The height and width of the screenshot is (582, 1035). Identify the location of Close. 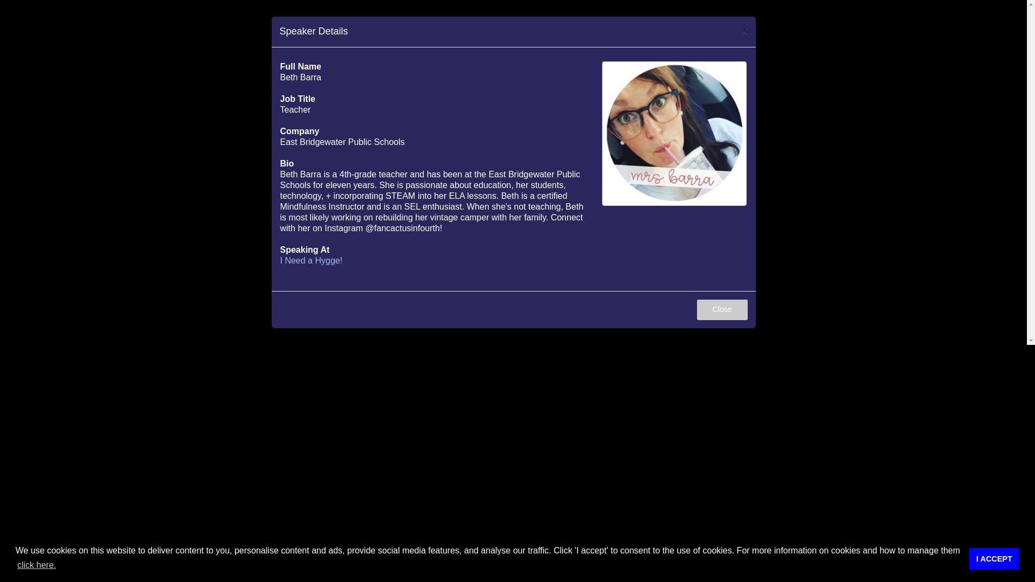
(722, 310).